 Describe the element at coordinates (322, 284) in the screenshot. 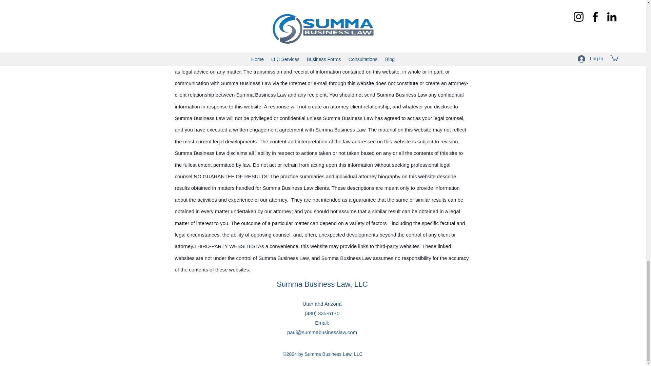

I see `Summa Business Law, LLC` at that location.